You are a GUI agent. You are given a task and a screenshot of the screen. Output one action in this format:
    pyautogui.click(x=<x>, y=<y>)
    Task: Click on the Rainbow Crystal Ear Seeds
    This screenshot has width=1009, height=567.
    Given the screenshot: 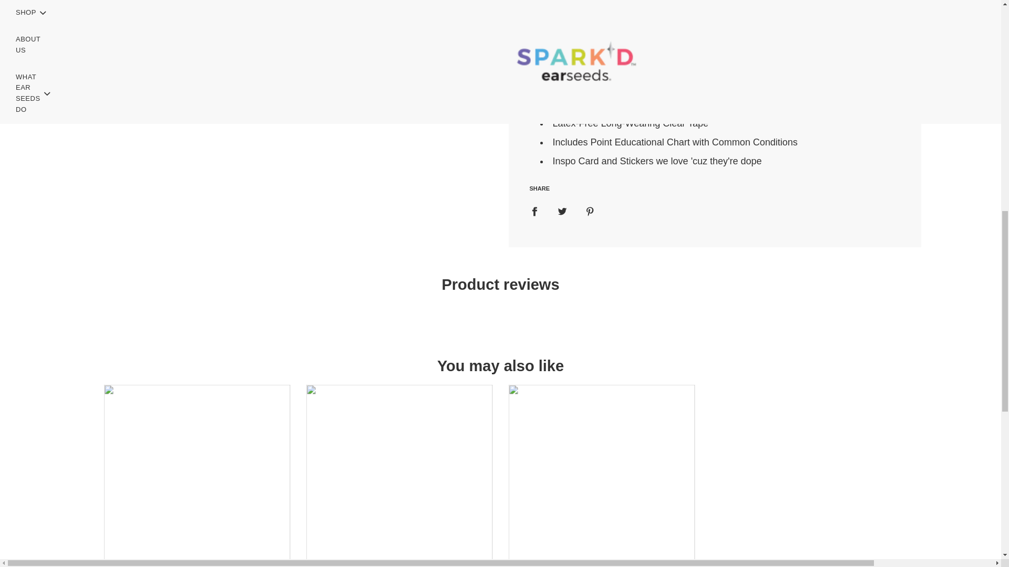 What is the action you would take?
    pyautogui.click(x=601, y=476)
    